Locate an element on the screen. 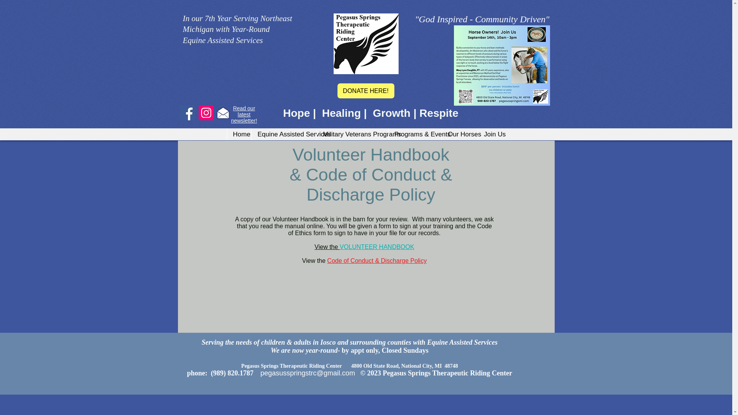 This screenshot has height=415, width=738. DONATE HERE! is located at coordinates (366, 91).